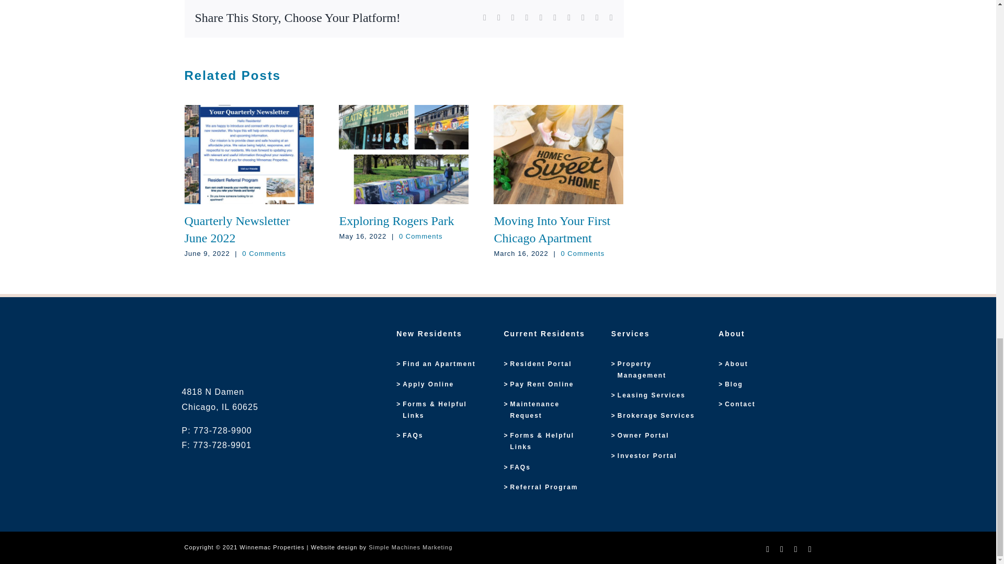 The image size is (1004, 564). I want to click on Moving Into Your First Chicago Apartment, so click(552, 229).